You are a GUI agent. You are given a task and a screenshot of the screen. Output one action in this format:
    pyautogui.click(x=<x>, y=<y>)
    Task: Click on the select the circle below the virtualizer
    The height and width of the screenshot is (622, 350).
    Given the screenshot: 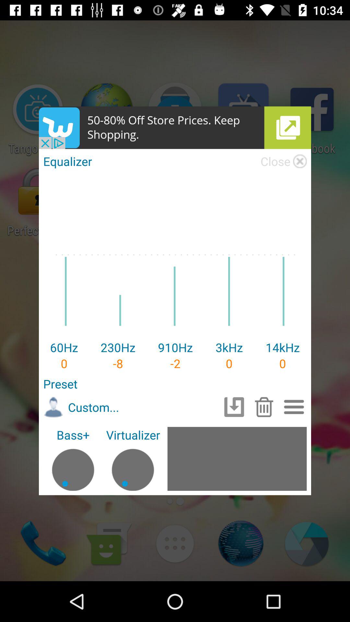 What is the action you would take?
    pyautogui.click(x=133, y=466)
    